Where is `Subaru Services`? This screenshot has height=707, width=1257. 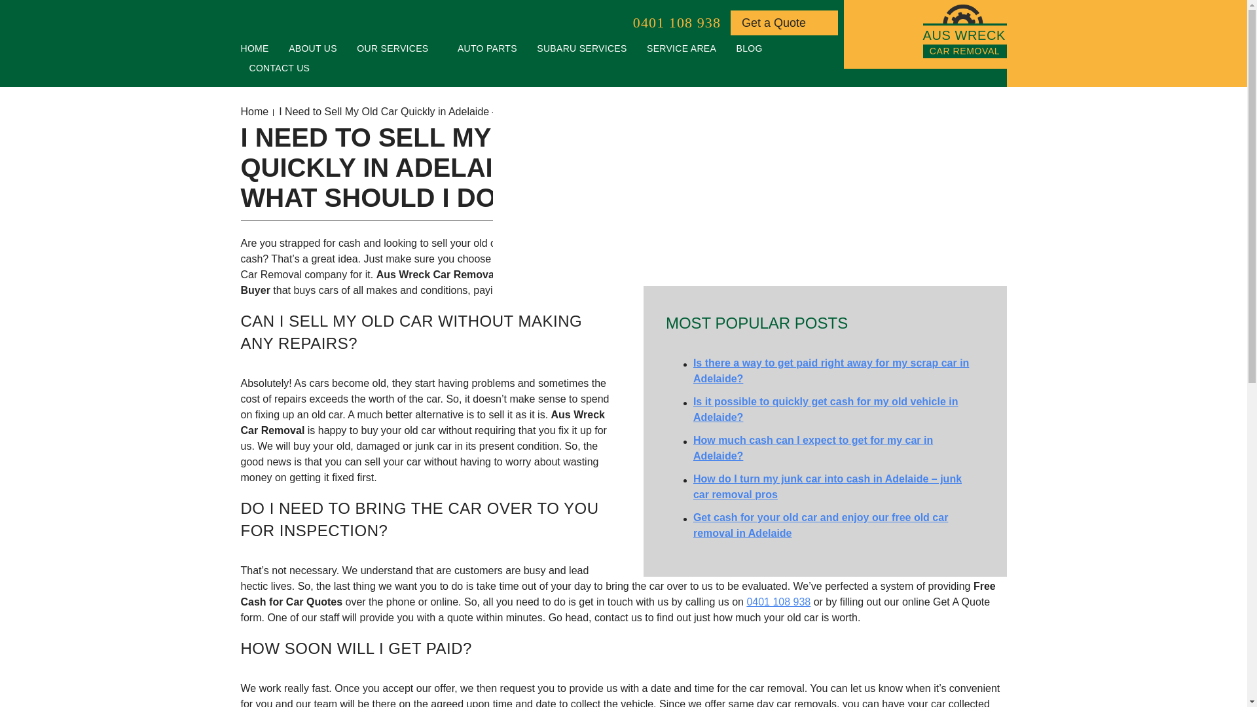 Subaru Services is located at coordinates (487, 48).